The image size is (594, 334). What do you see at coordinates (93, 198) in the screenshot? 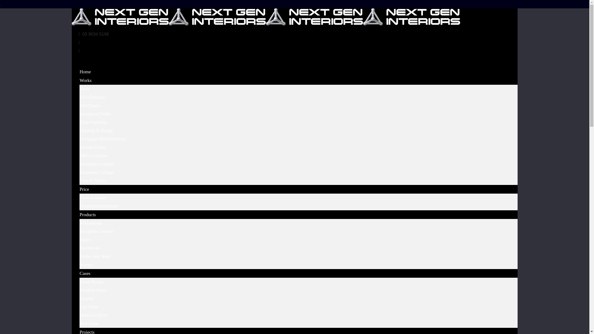
I see `Fitout Estimate` at bounding box center [93, 198].